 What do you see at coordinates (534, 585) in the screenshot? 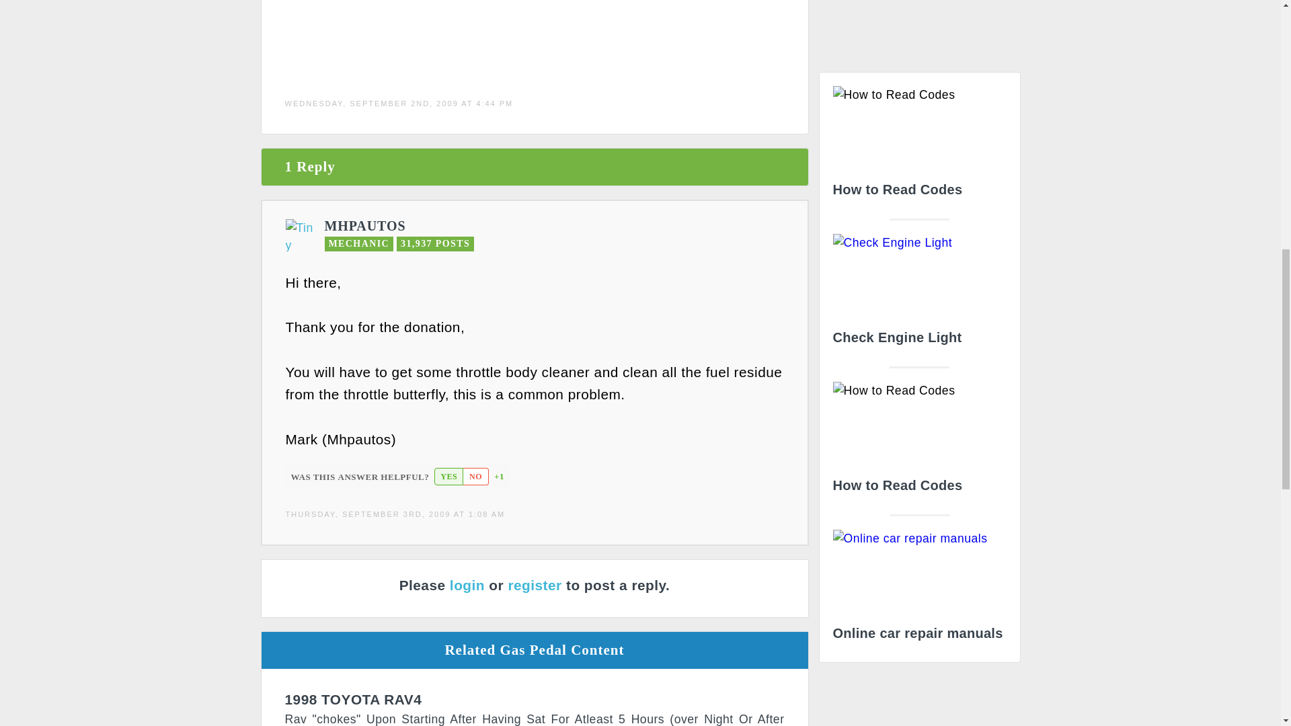
I see `register` at bounding box center [534, 585].